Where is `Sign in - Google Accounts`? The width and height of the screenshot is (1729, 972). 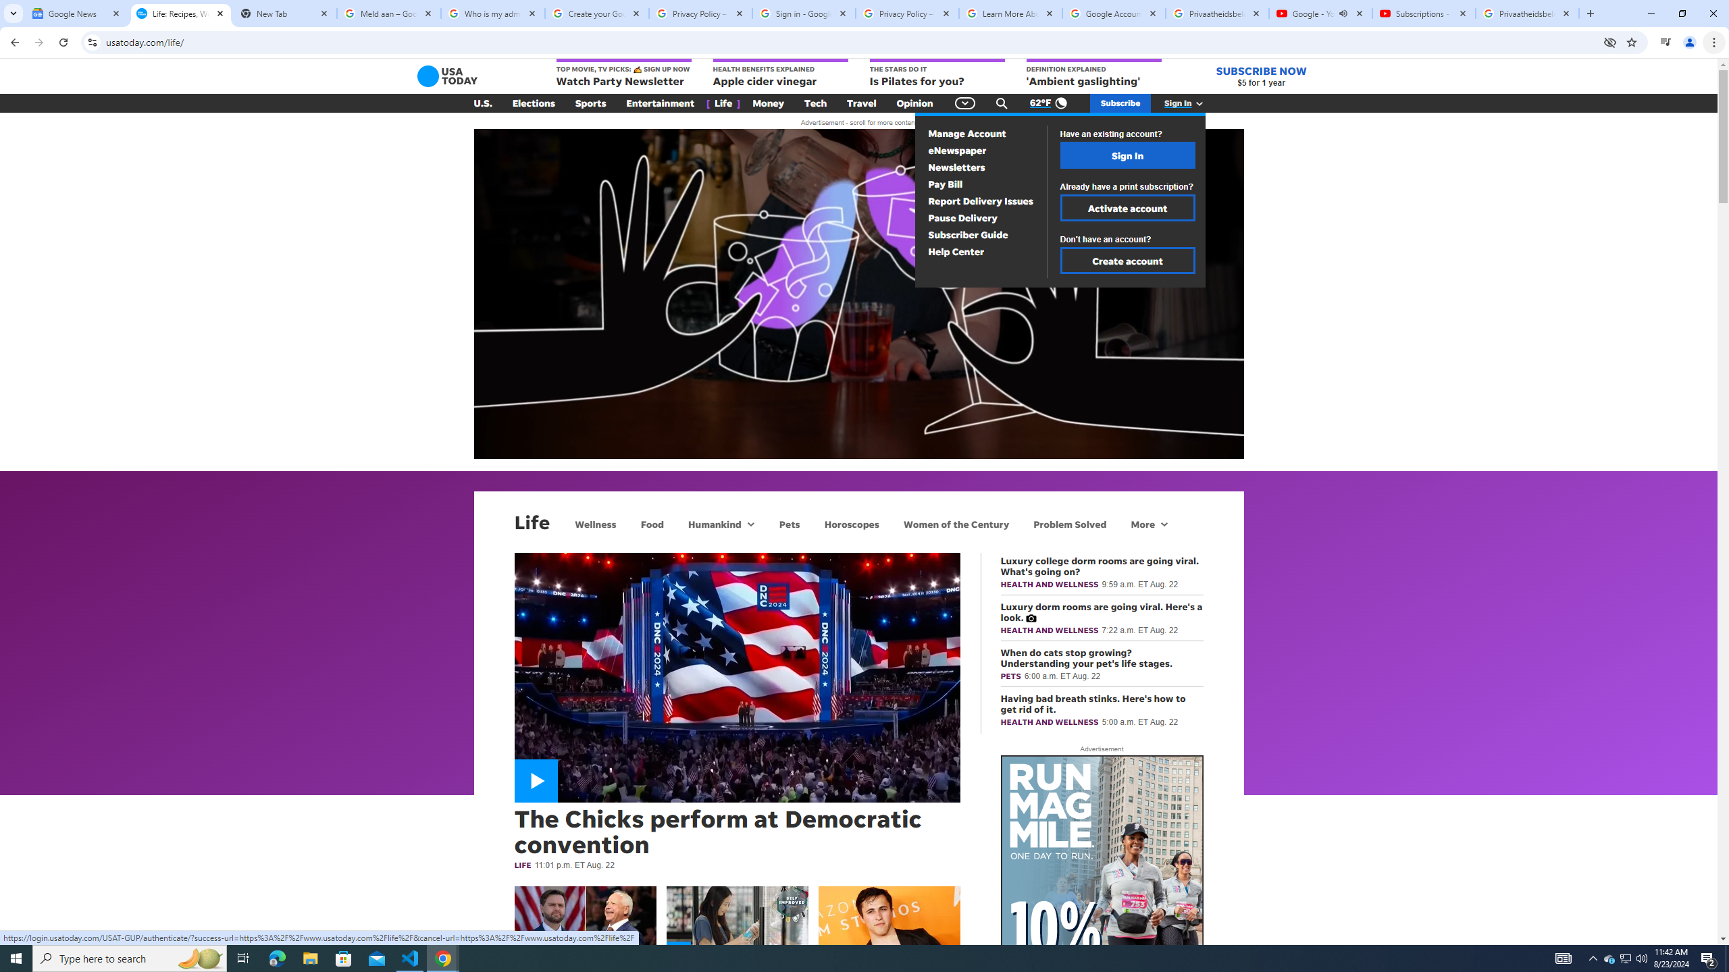 Sign in - Google Accounts is located at coordinates (804, 13).